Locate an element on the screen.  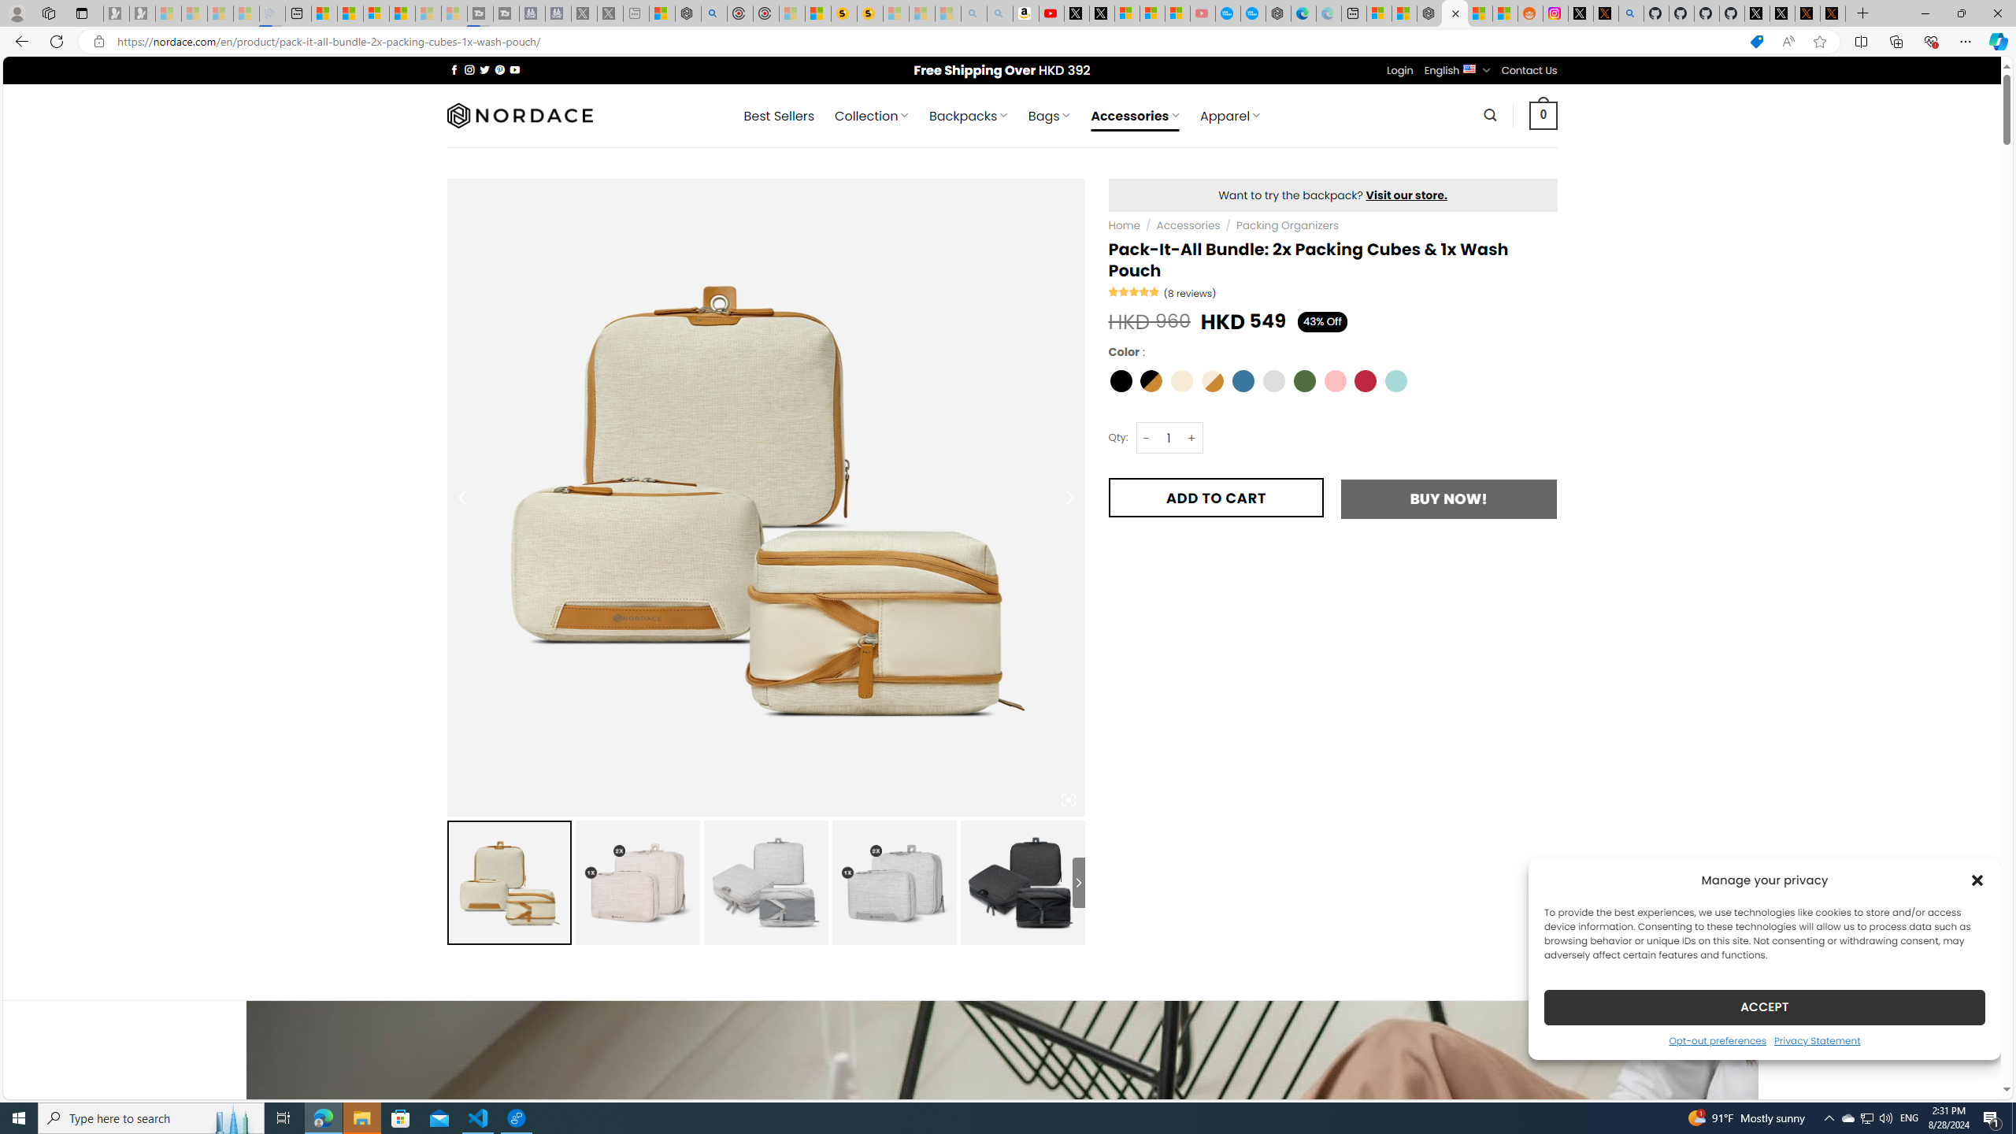
Nordace - Summer Adventures 2024 is located at coordinates (688, 13).